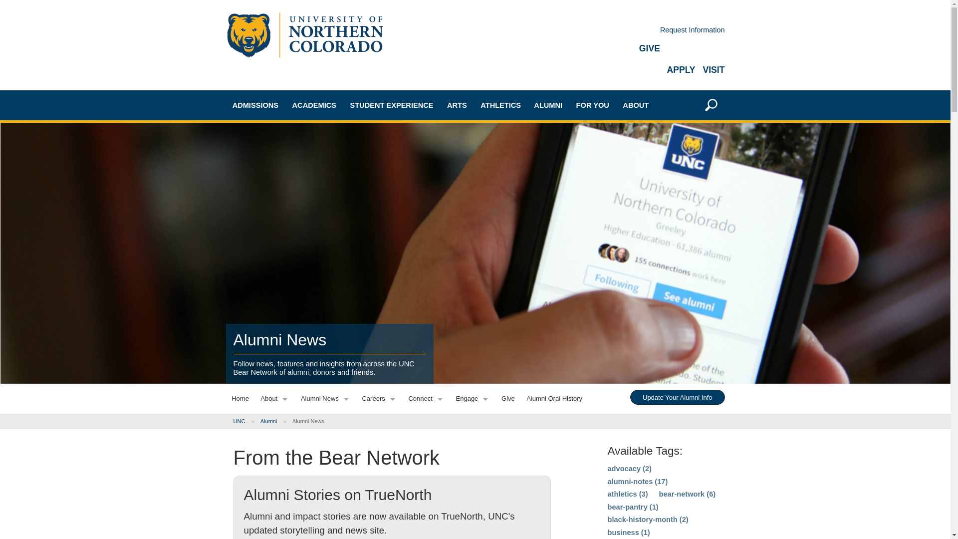 The width and height of the screenshot is (958, 539). Describe the element at coordinates (255, 105) in the screenshot. I see `ADMISSIONS` at that location.